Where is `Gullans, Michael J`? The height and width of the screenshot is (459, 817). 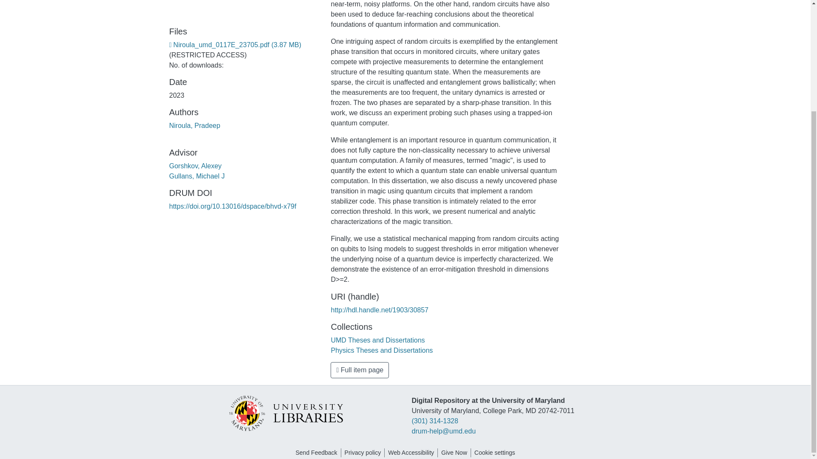
Gullans, Michael J is located at coordinates (197, 176).